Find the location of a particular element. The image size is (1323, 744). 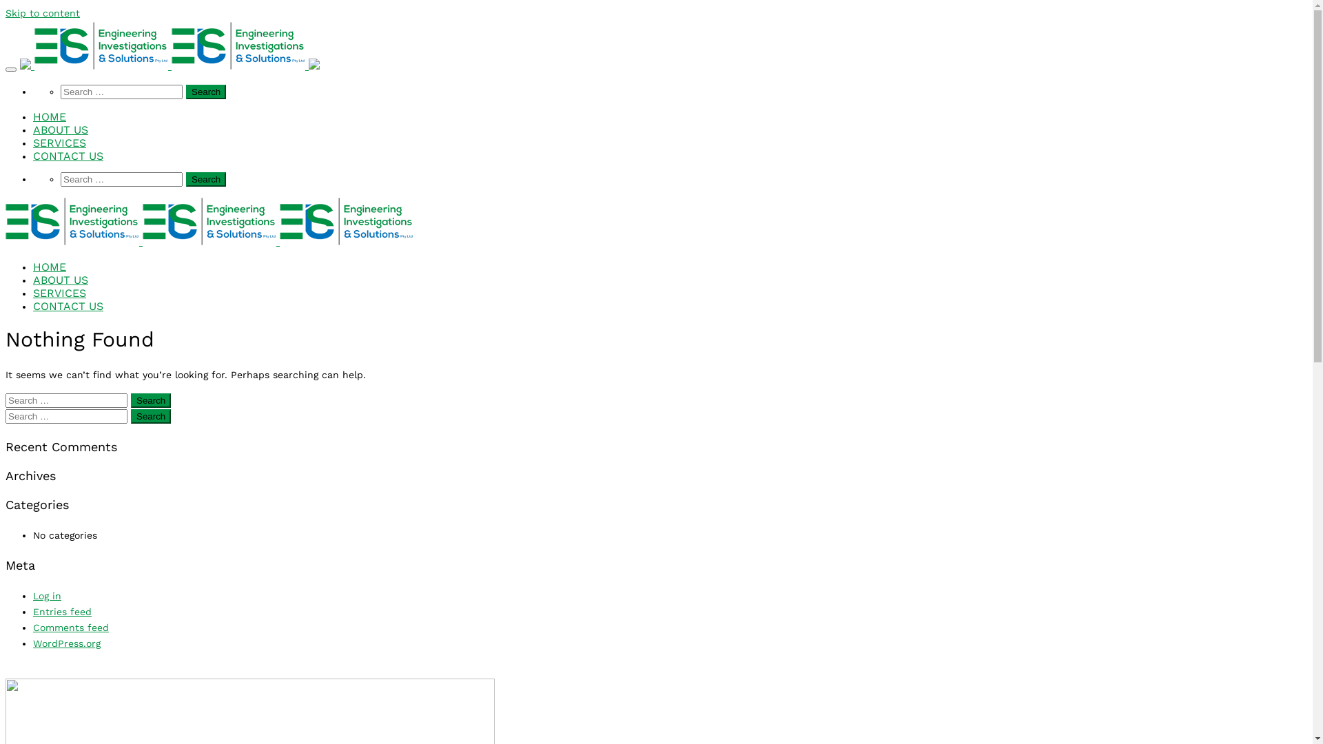

SERVICES is located at coordinates (670, 293).